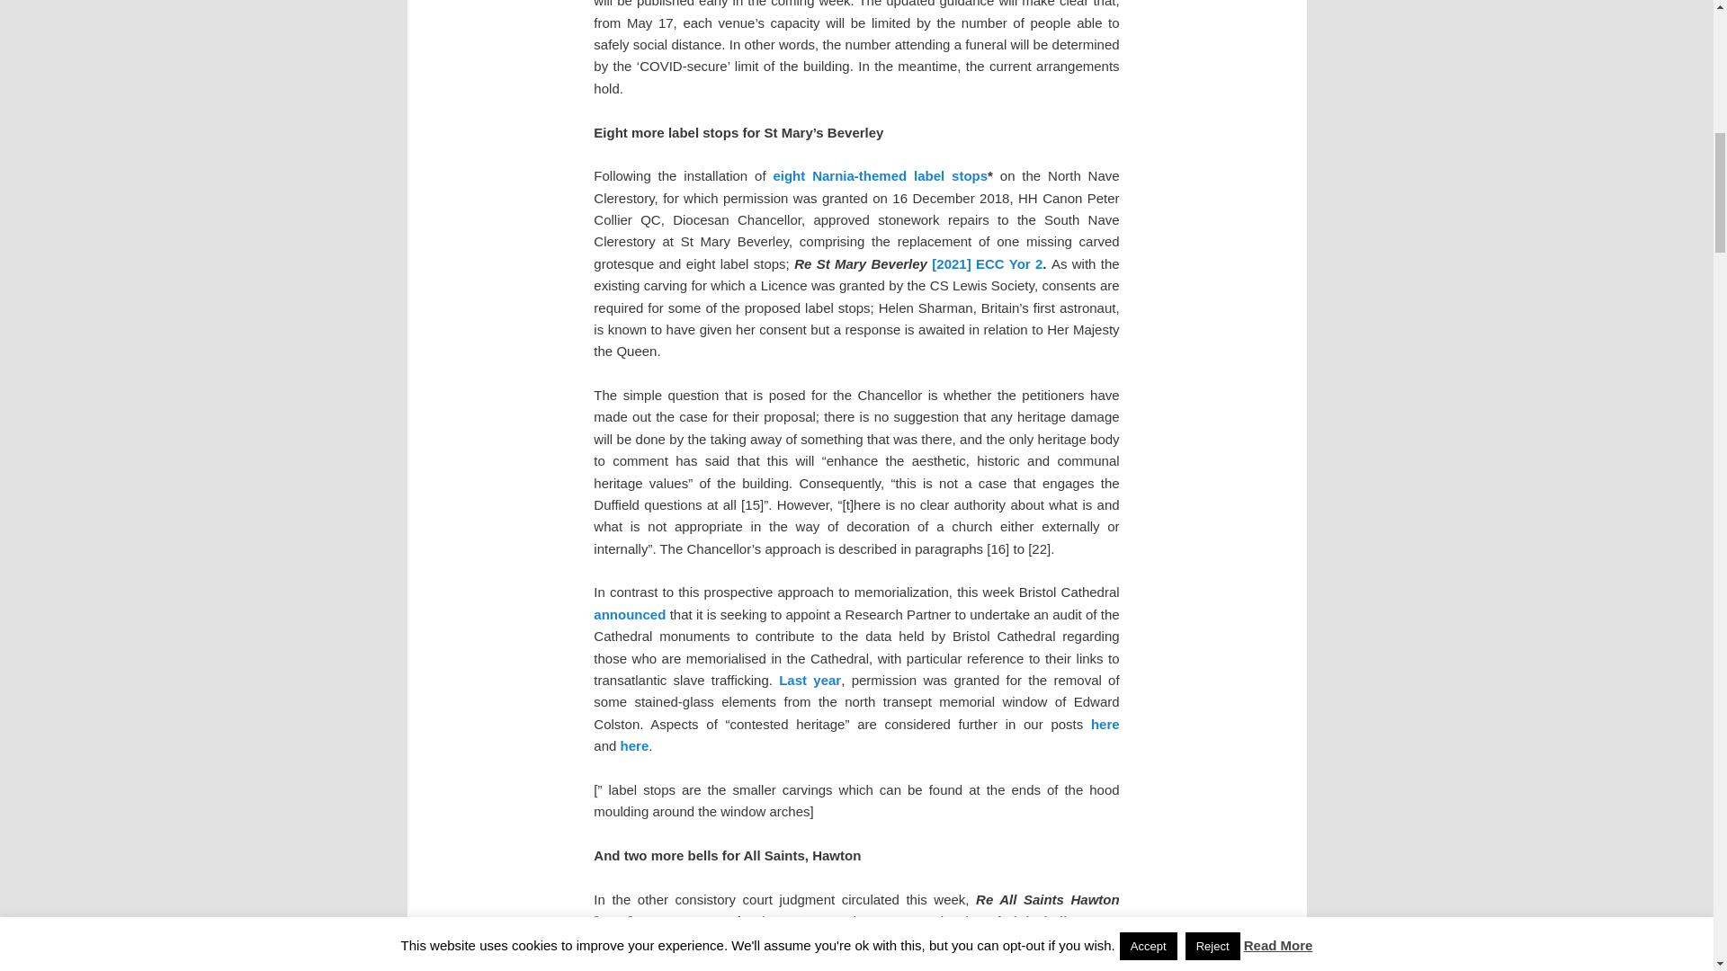 This screenshot has width=1727, height=971. What do you see at coordinates (1105, 725) in the screenshot?
I see `here` at bounding box center [1105, 725].